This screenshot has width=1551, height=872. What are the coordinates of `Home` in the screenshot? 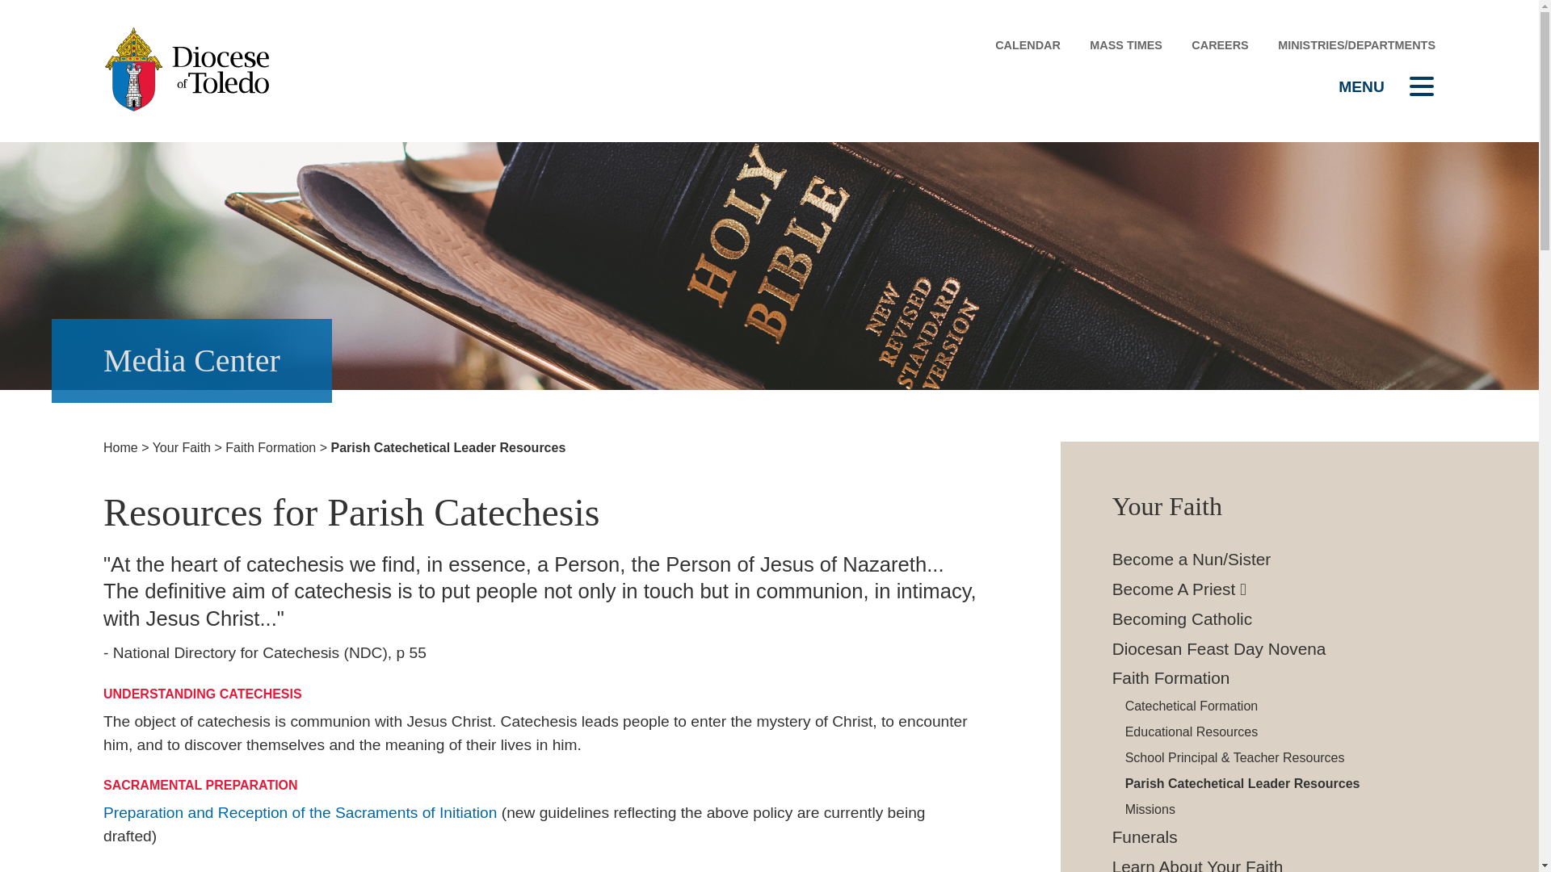 It's located at (120, 447).